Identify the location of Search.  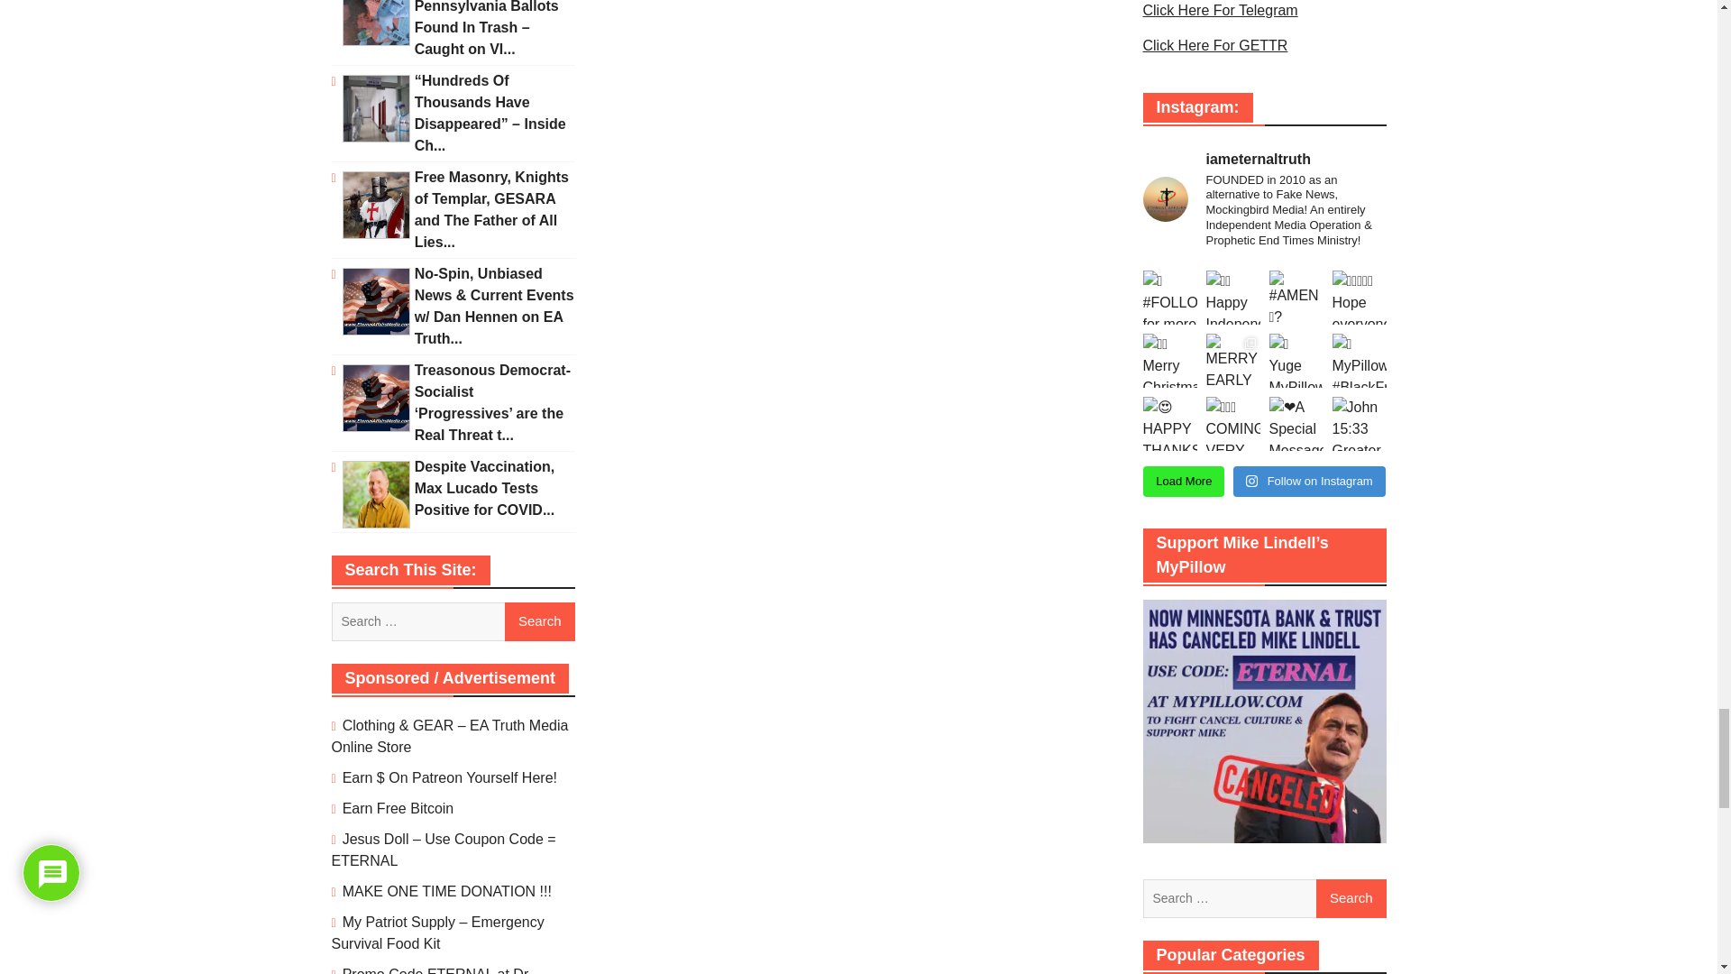
(1351, 899).